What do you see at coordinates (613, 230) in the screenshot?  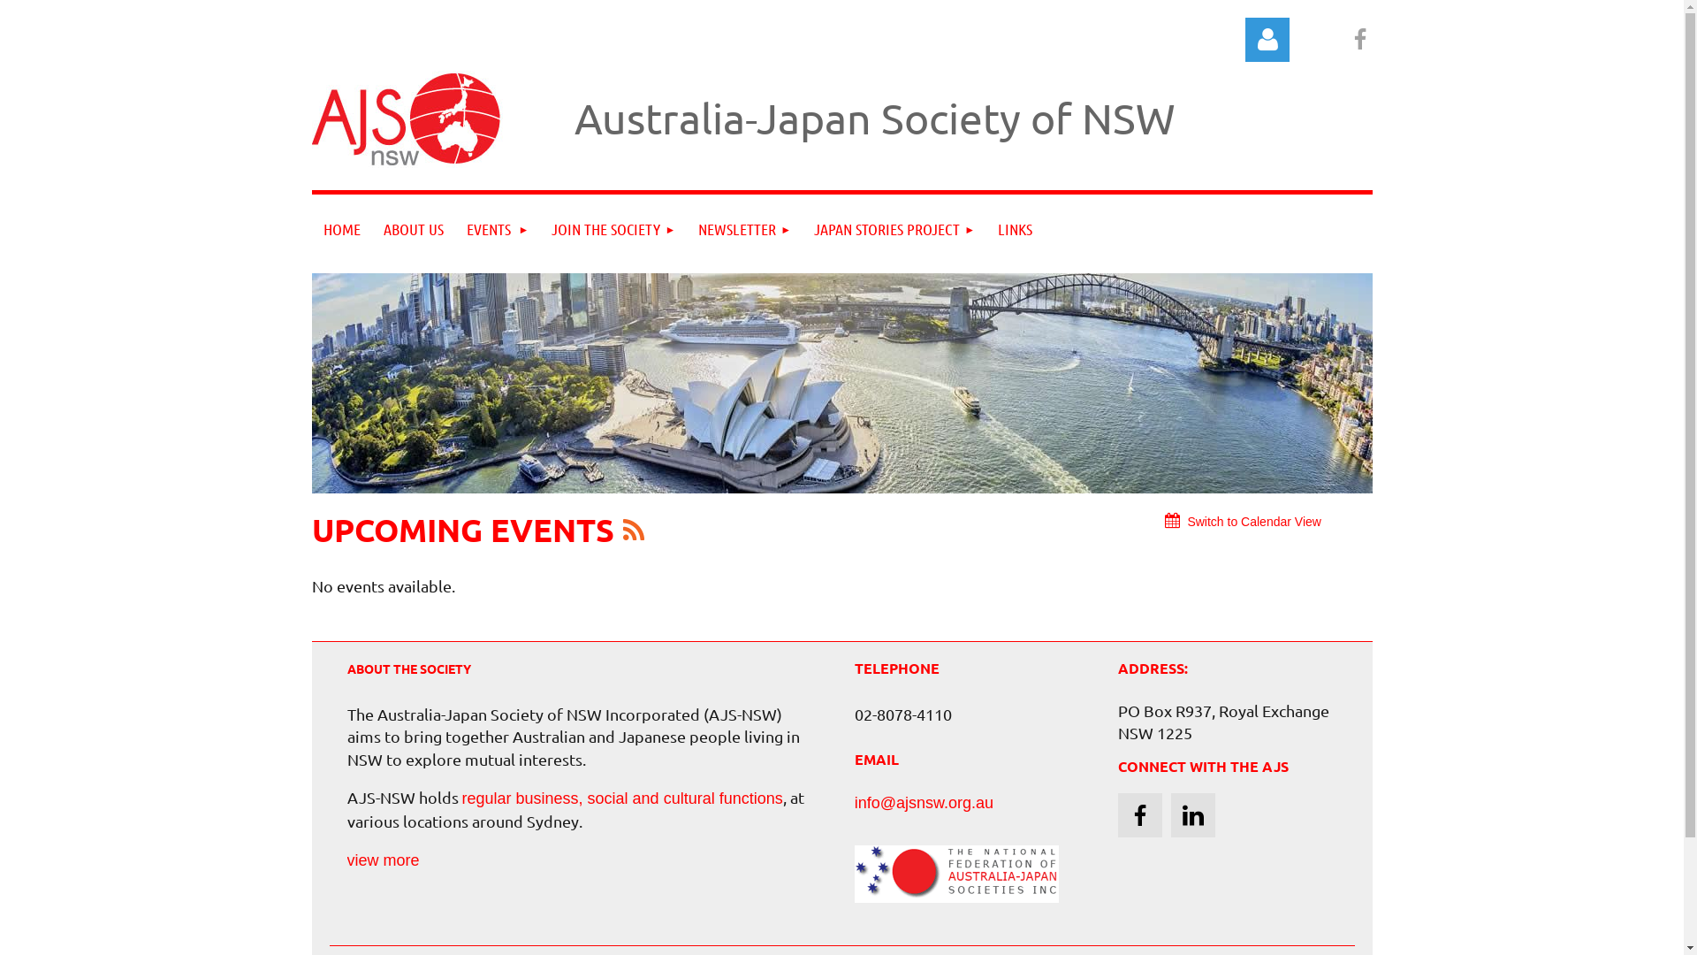 I see `JOIN THE SOCIETY` at bounding box center [613, 230].